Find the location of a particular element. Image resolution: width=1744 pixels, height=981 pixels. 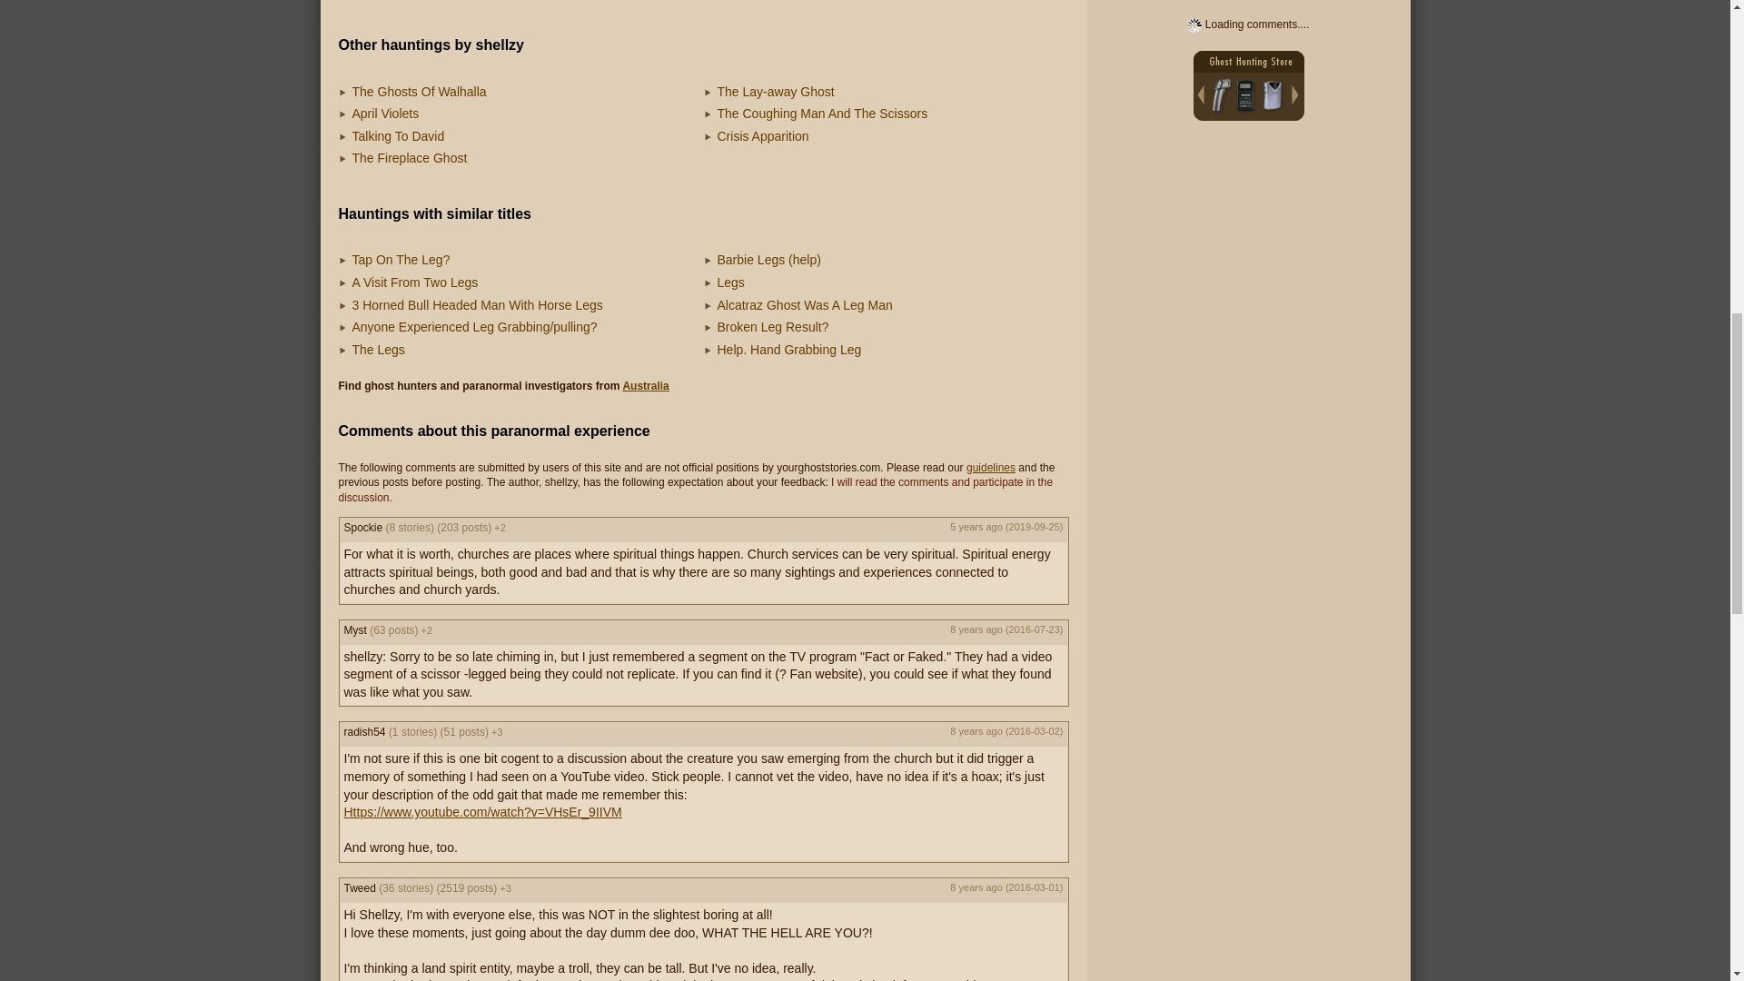

The Coughing Man And The Scissors is located at coordinates (822, 113).